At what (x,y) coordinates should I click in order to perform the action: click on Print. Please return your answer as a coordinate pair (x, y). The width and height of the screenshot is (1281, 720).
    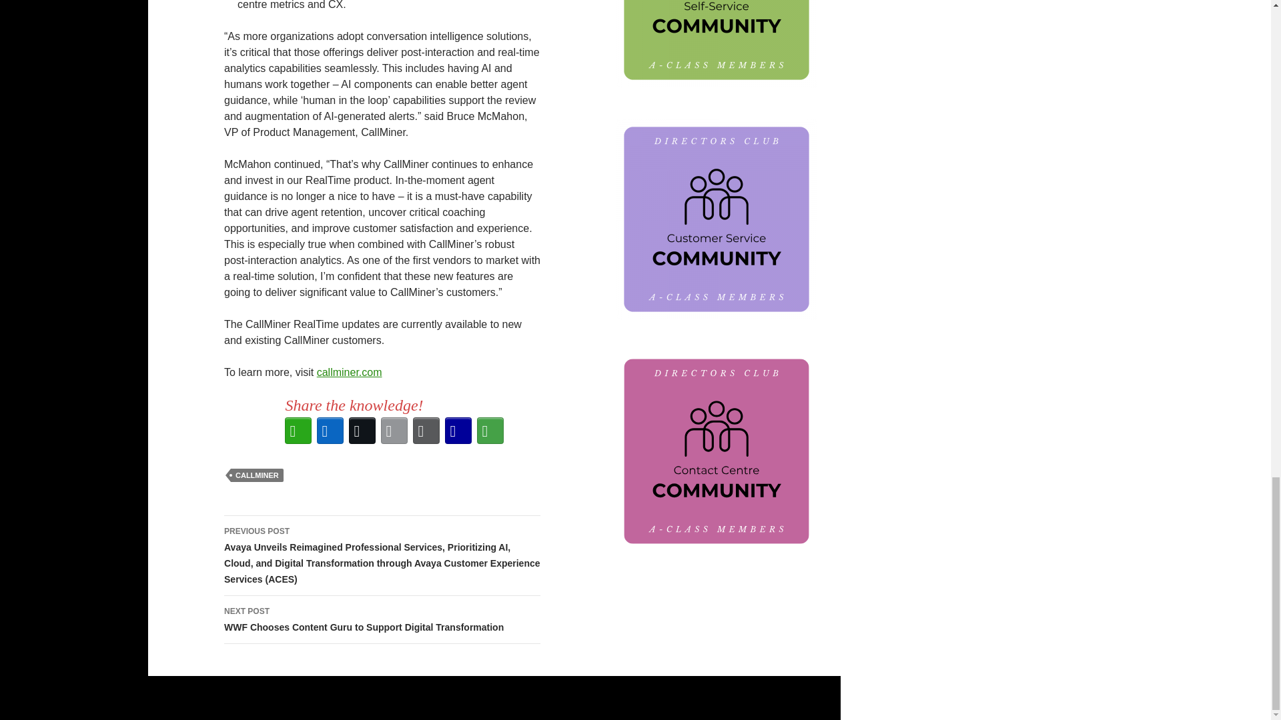
    Looking at the image, I should click on (426, 431).